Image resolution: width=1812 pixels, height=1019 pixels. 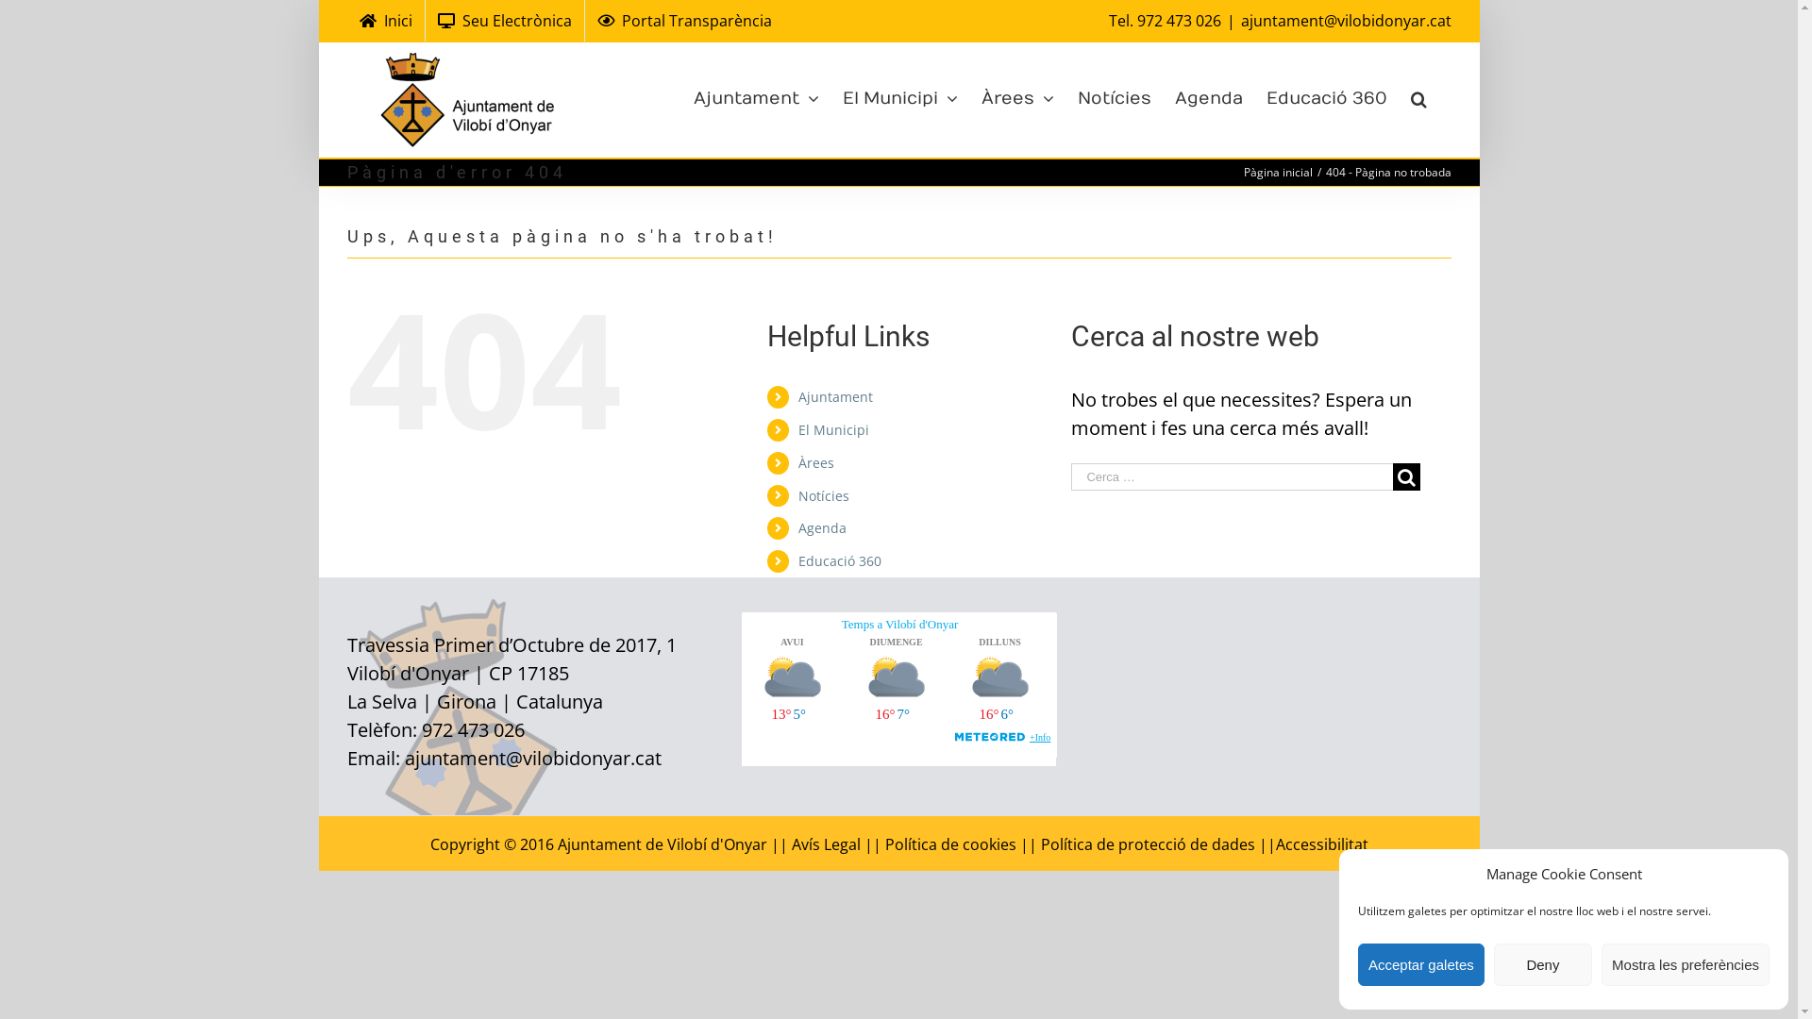 What do you see at coordinates (1346, 21) in the screenshot?
I see `ajuntament@vilobidonyar.cat` at bounding box center [1346, 21].